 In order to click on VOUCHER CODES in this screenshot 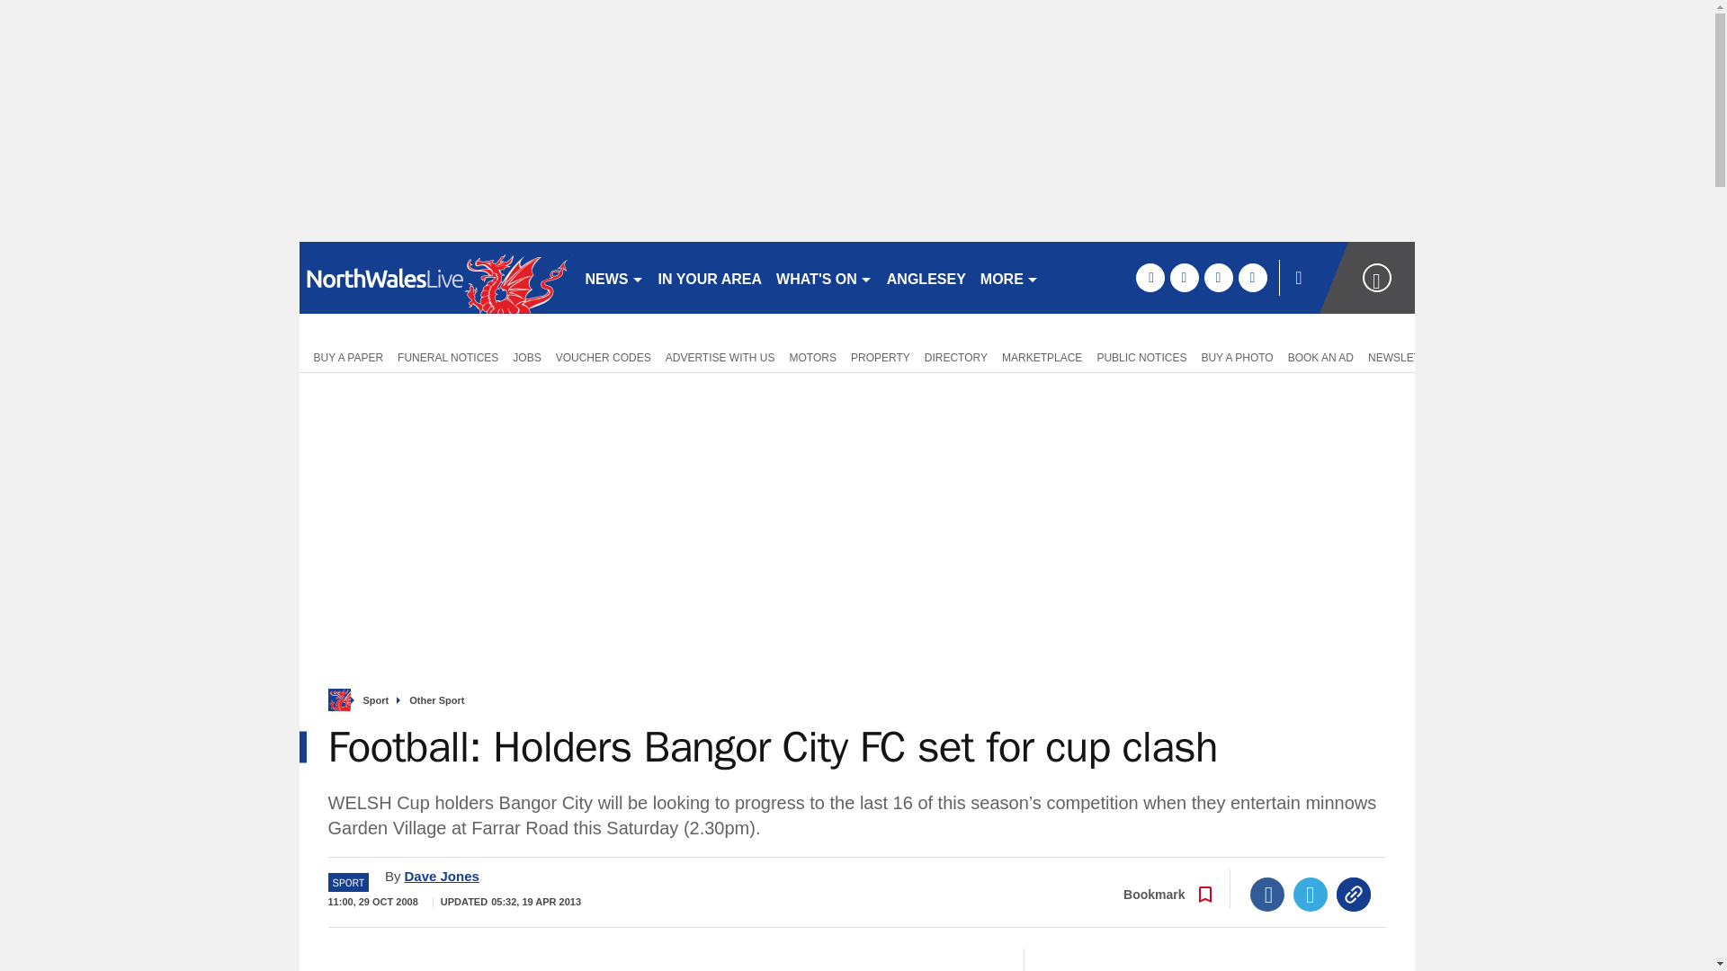, I will do `click(603, 356)`.